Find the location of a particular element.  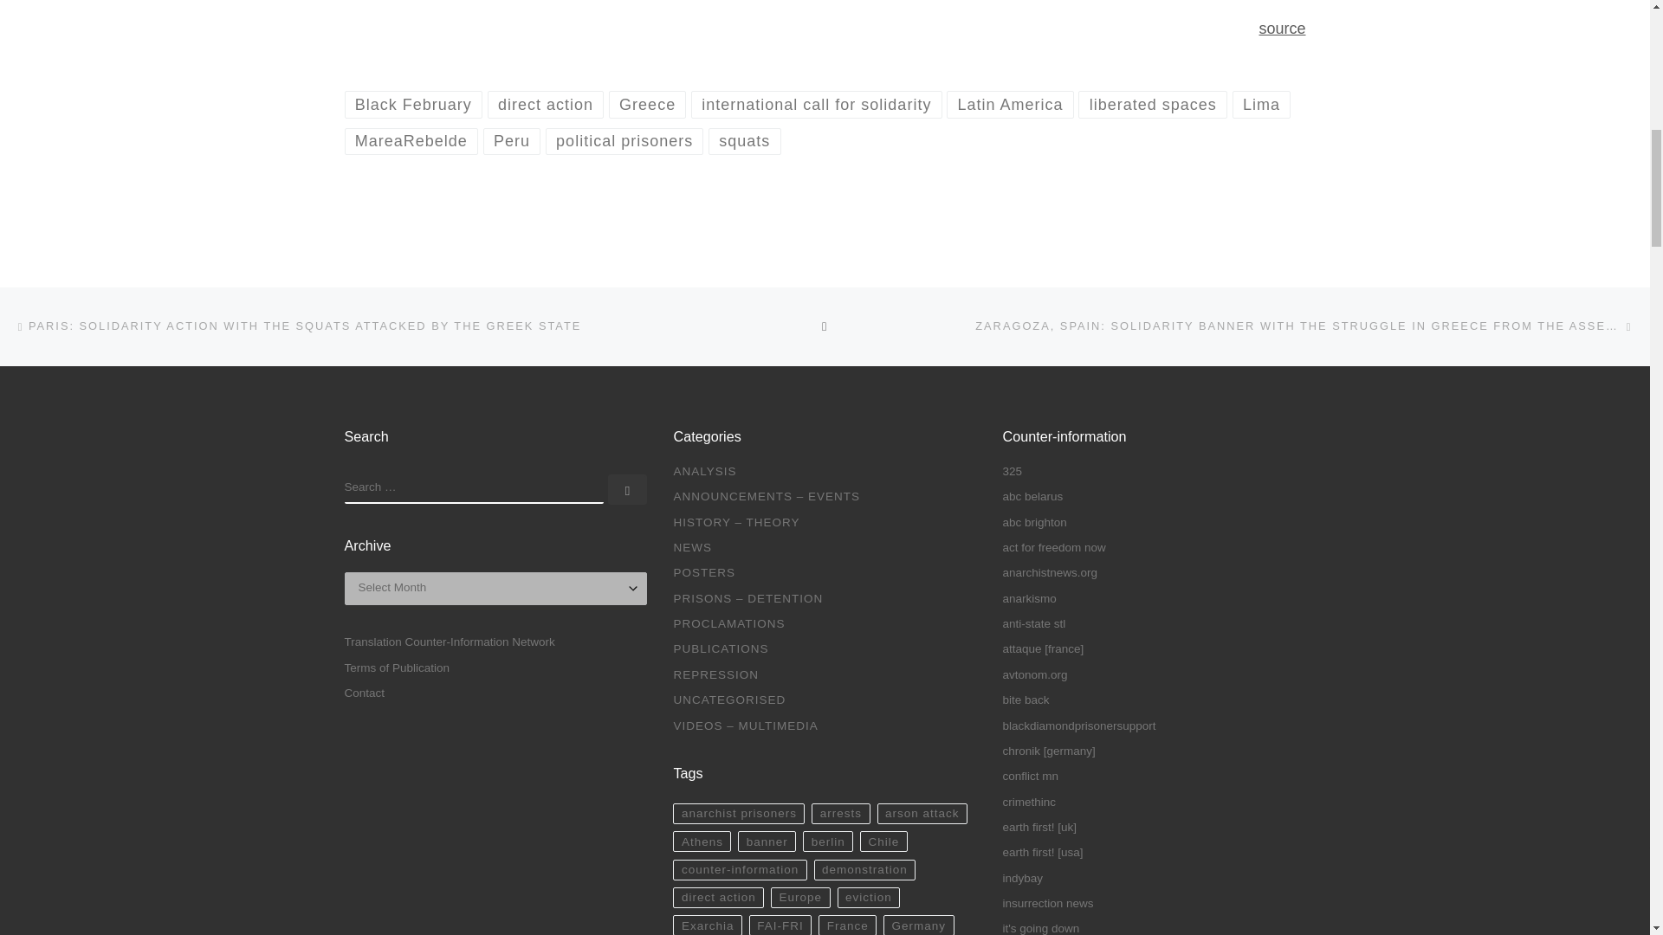

View all posts in squats is located at coordinates (745, 141).